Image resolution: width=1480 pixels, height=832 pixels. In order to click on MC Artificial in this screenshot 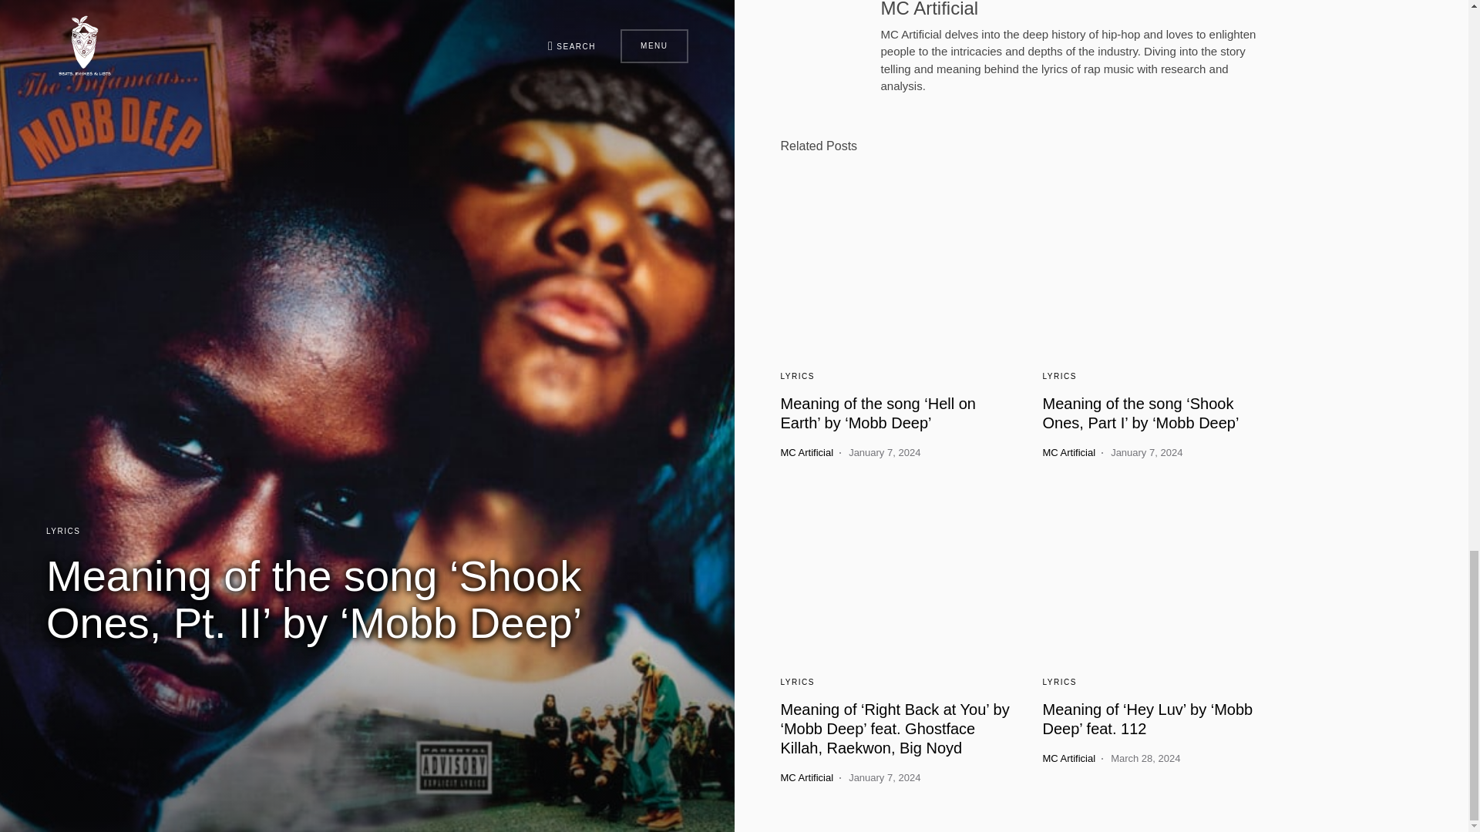, I will do `click(806, 453)`.